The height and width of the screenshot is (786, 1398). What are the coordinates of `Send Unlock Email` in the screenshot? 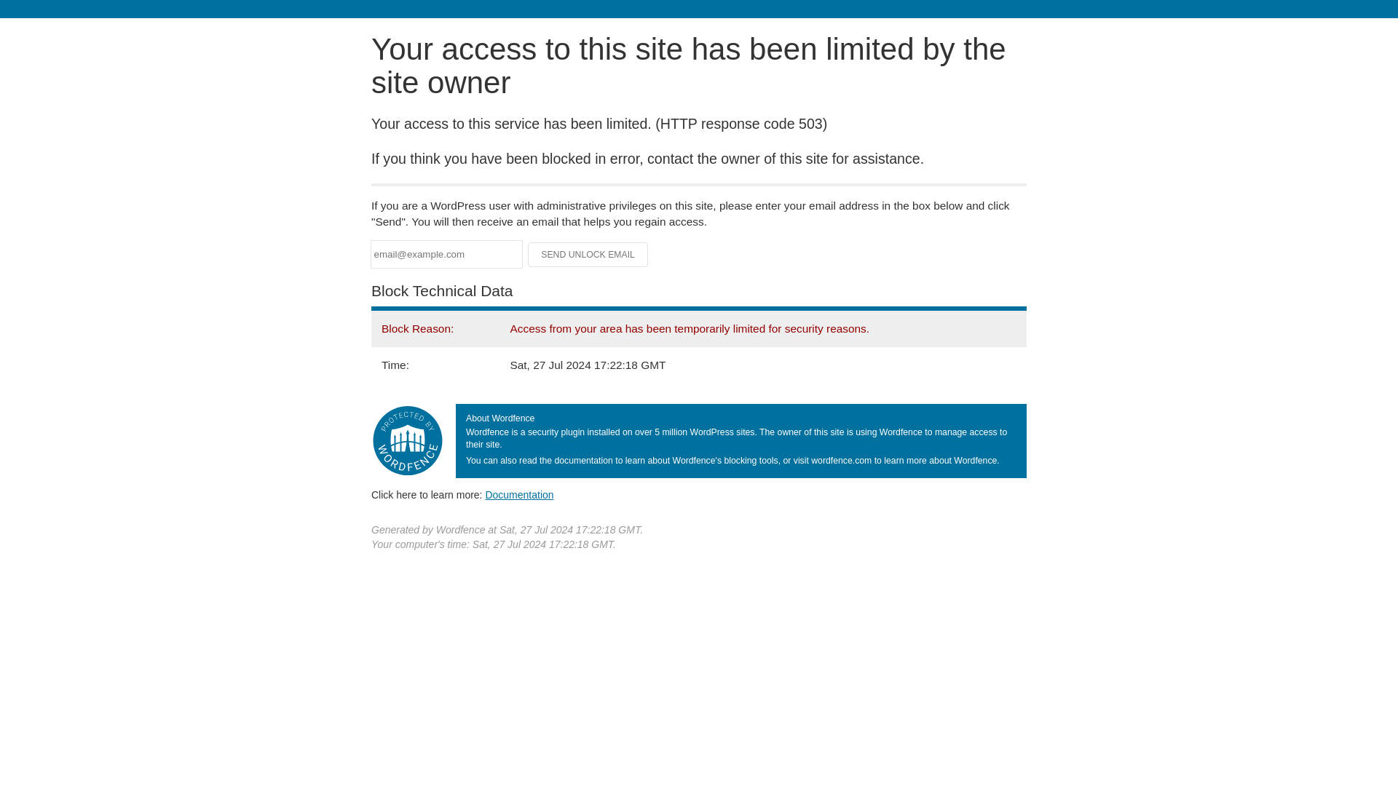 It's located at (588, 255).